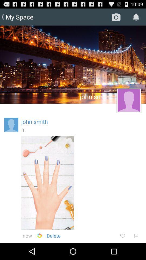 The image size is (146, 260). Describe the element at coordinates (39, 236) in the screenshot. I see `open the app next to the now item` at that location.